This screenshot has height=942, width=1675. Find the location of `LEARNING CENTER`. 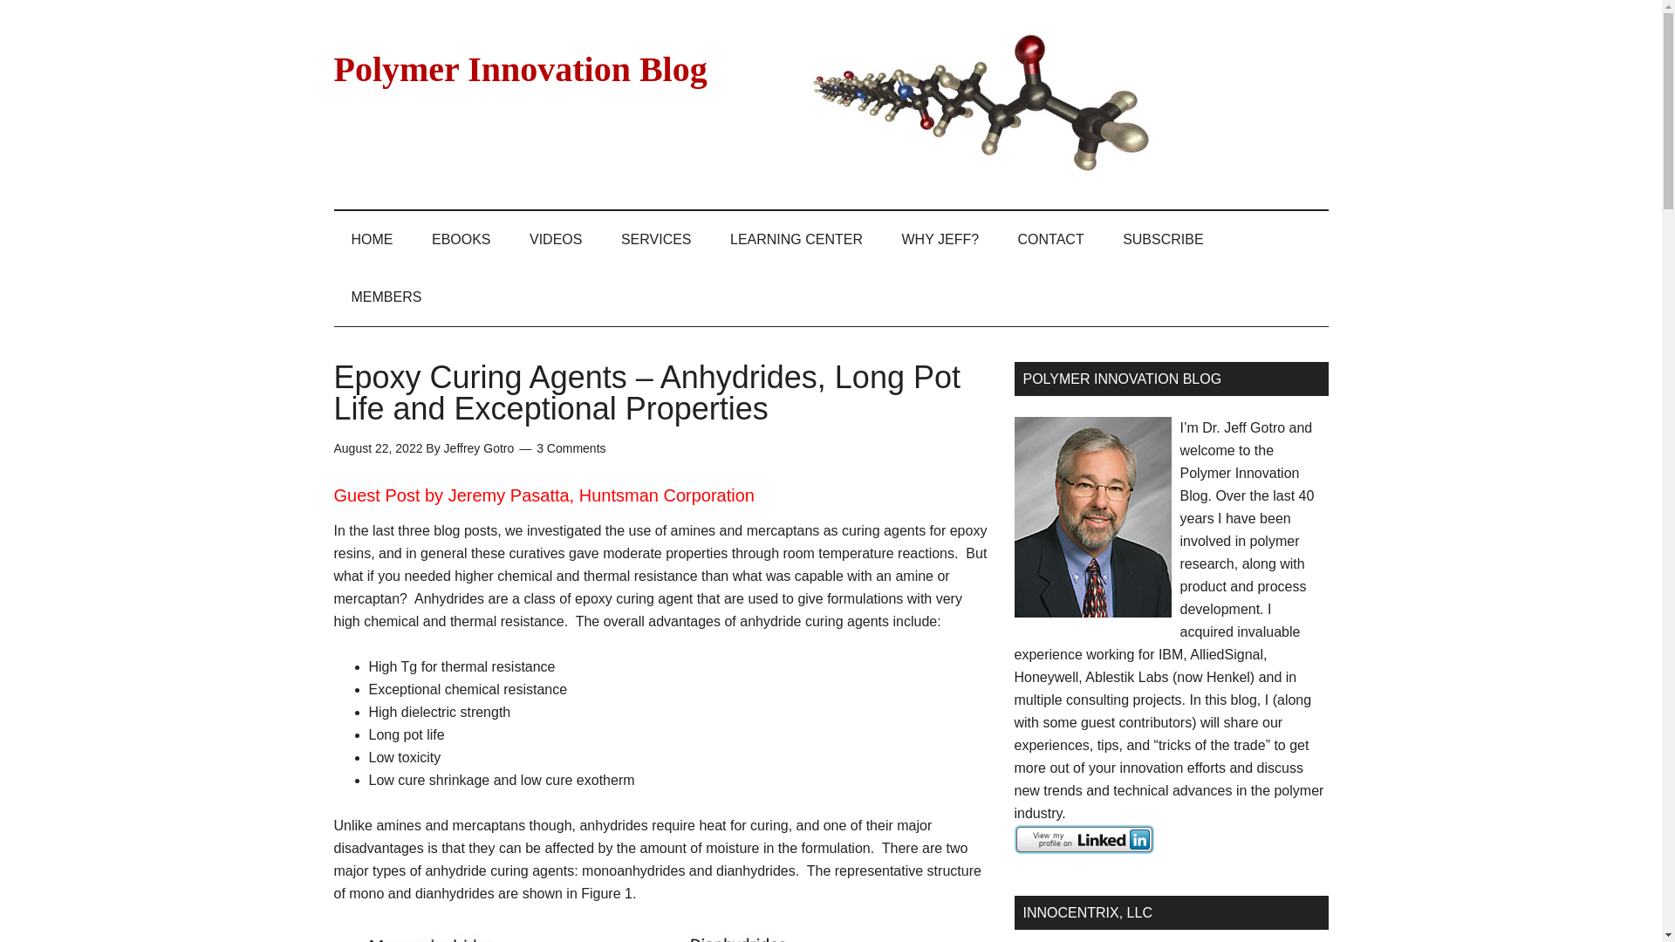

LEARNING CENTER is located at coordinates (796, 239).